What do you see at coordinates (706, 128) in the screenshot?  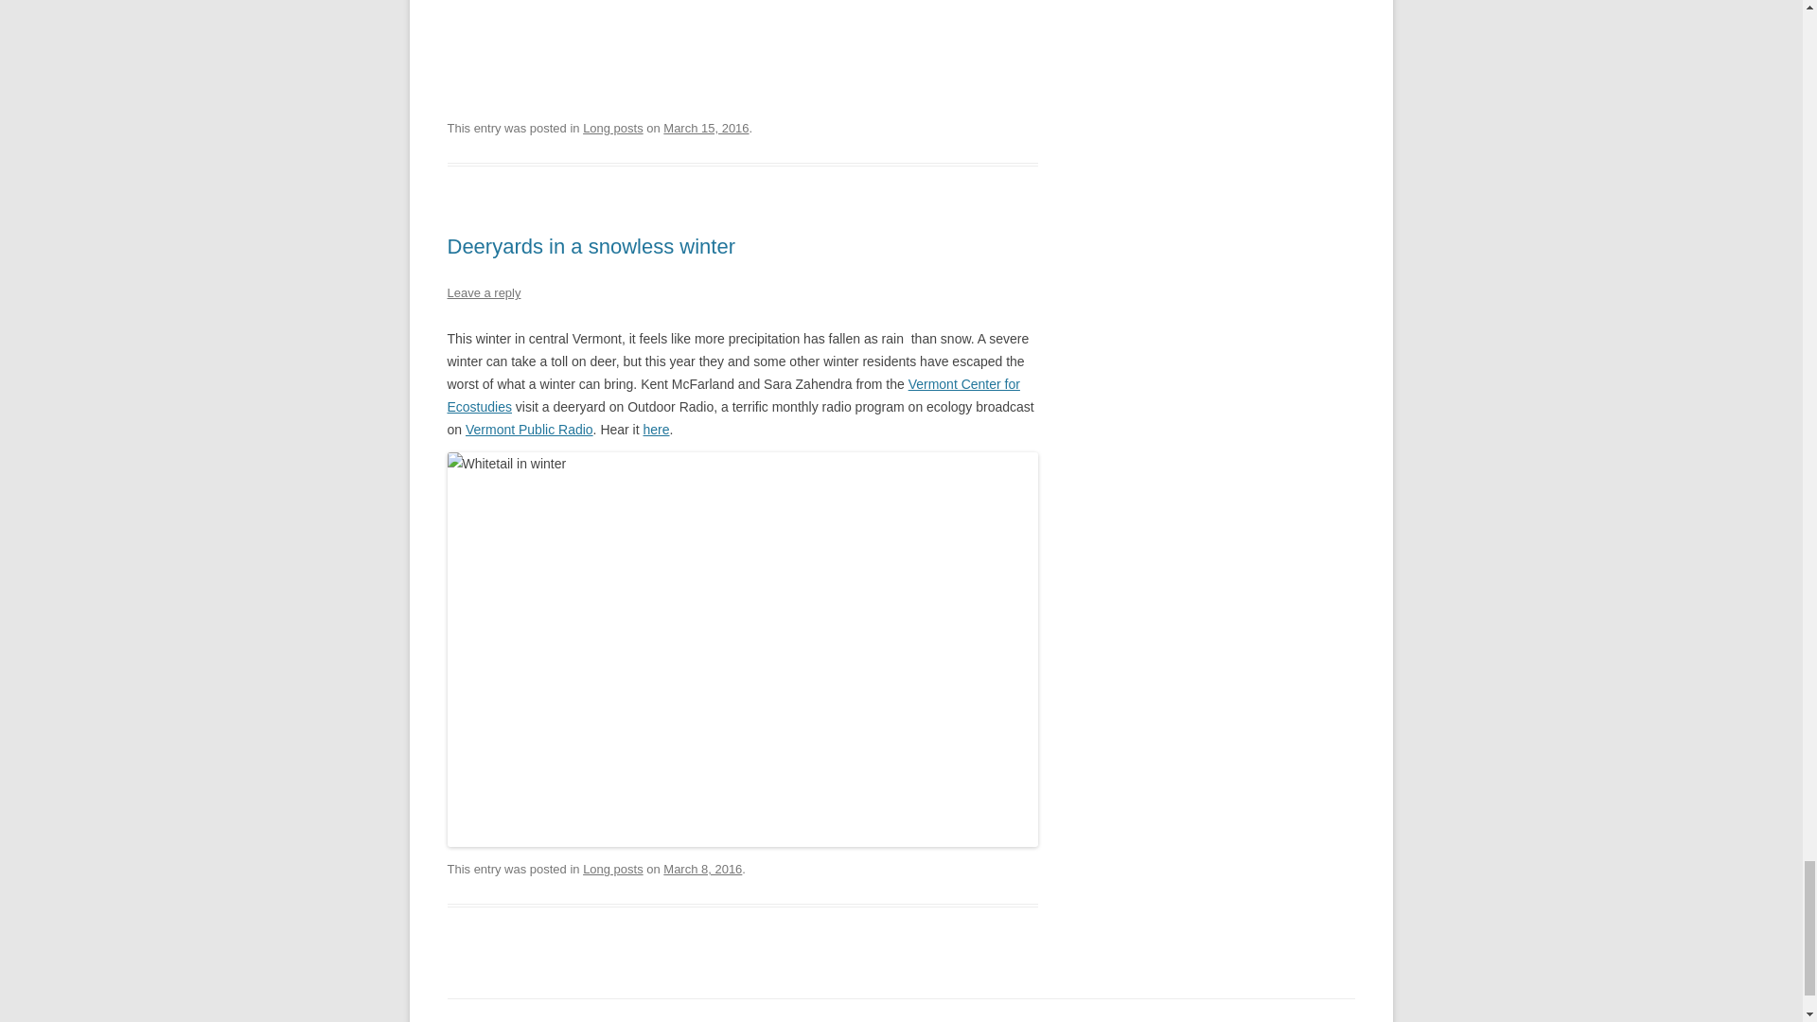 I see `March 15, 2016` at bounding box center [706, 128].